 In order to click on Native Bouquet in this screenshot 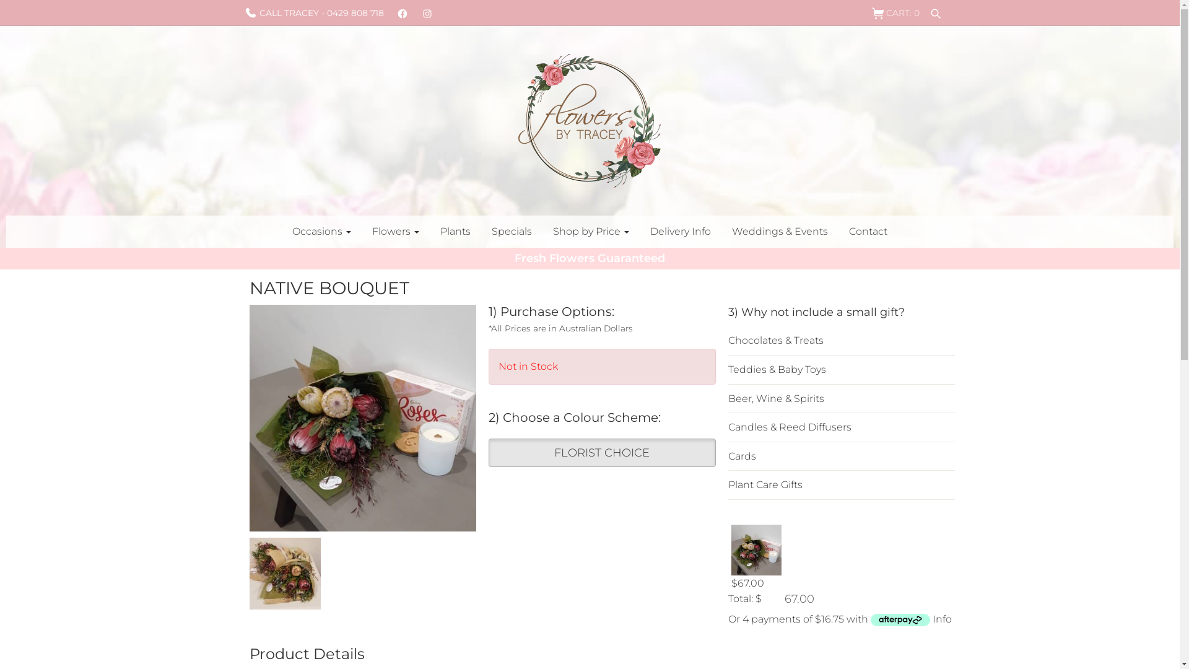, I will do `click(285, 574)`.